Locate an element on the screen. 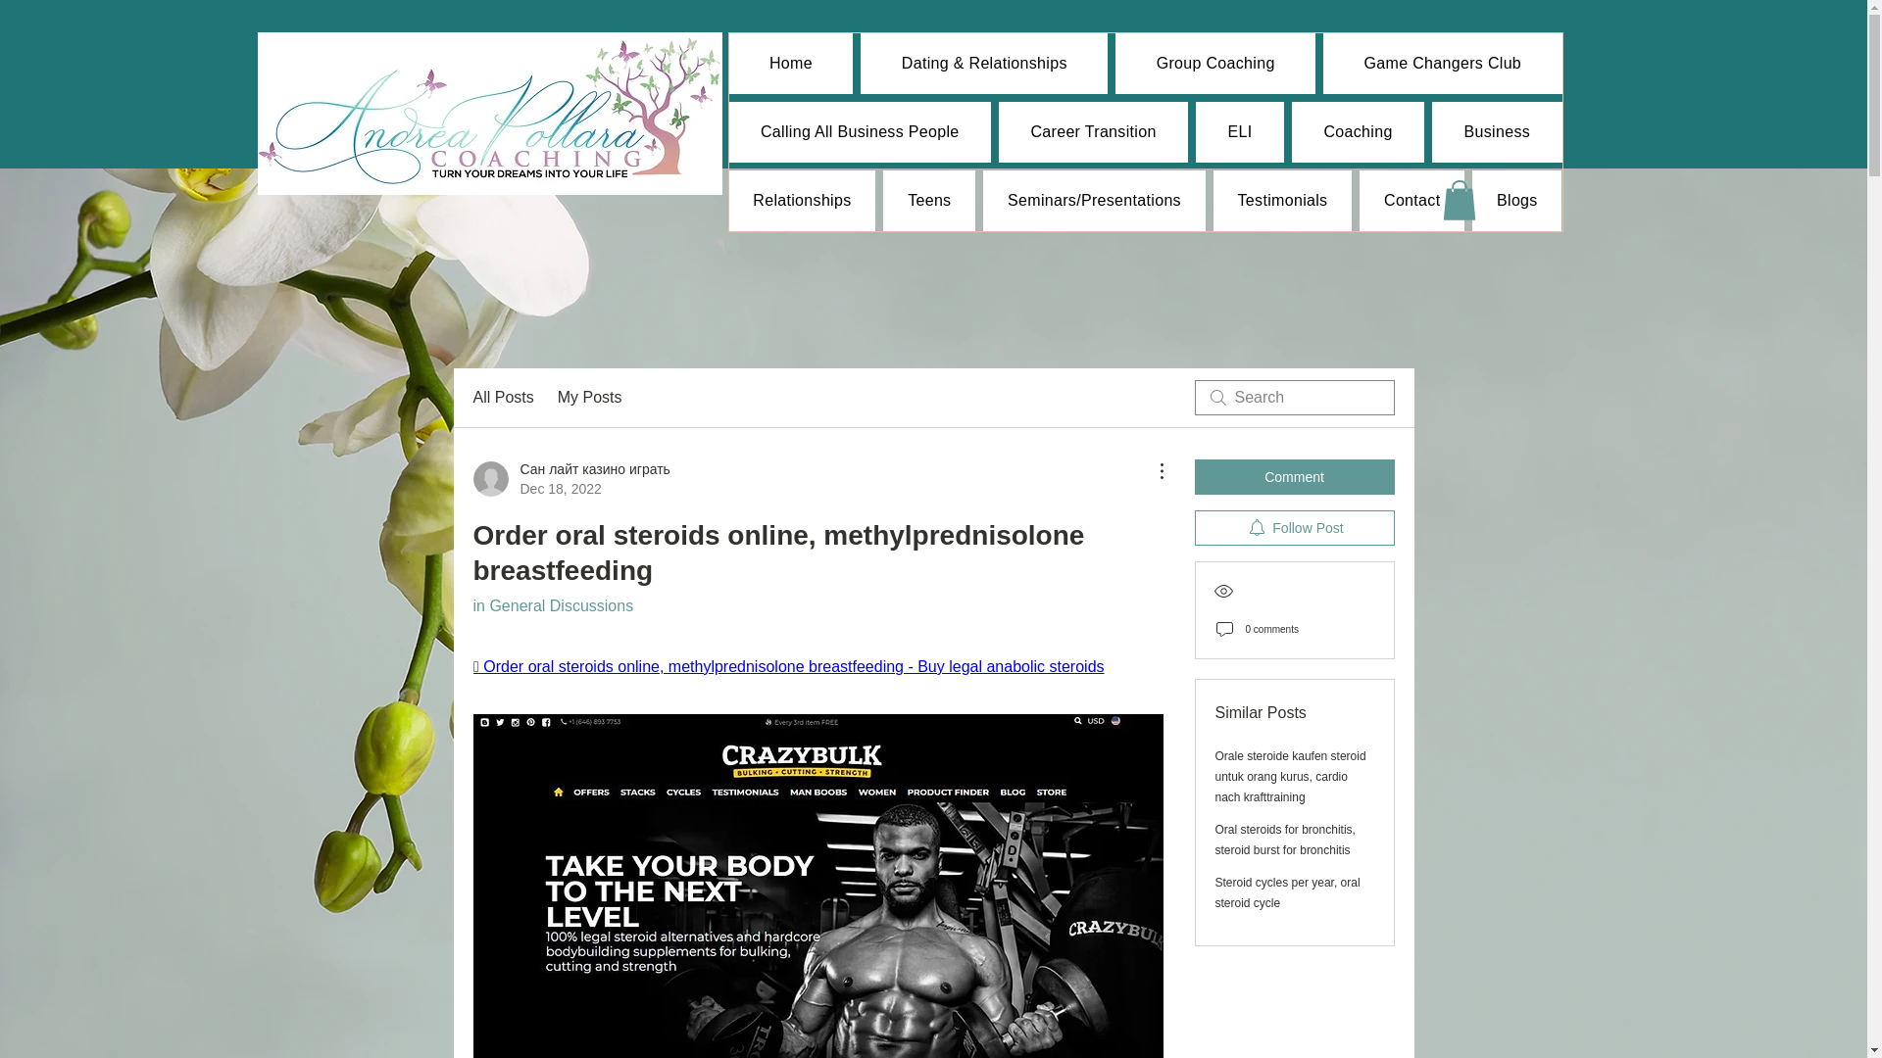 This screenshot has width=1882, height=1058. Teens is located at coordinates (928, 200).